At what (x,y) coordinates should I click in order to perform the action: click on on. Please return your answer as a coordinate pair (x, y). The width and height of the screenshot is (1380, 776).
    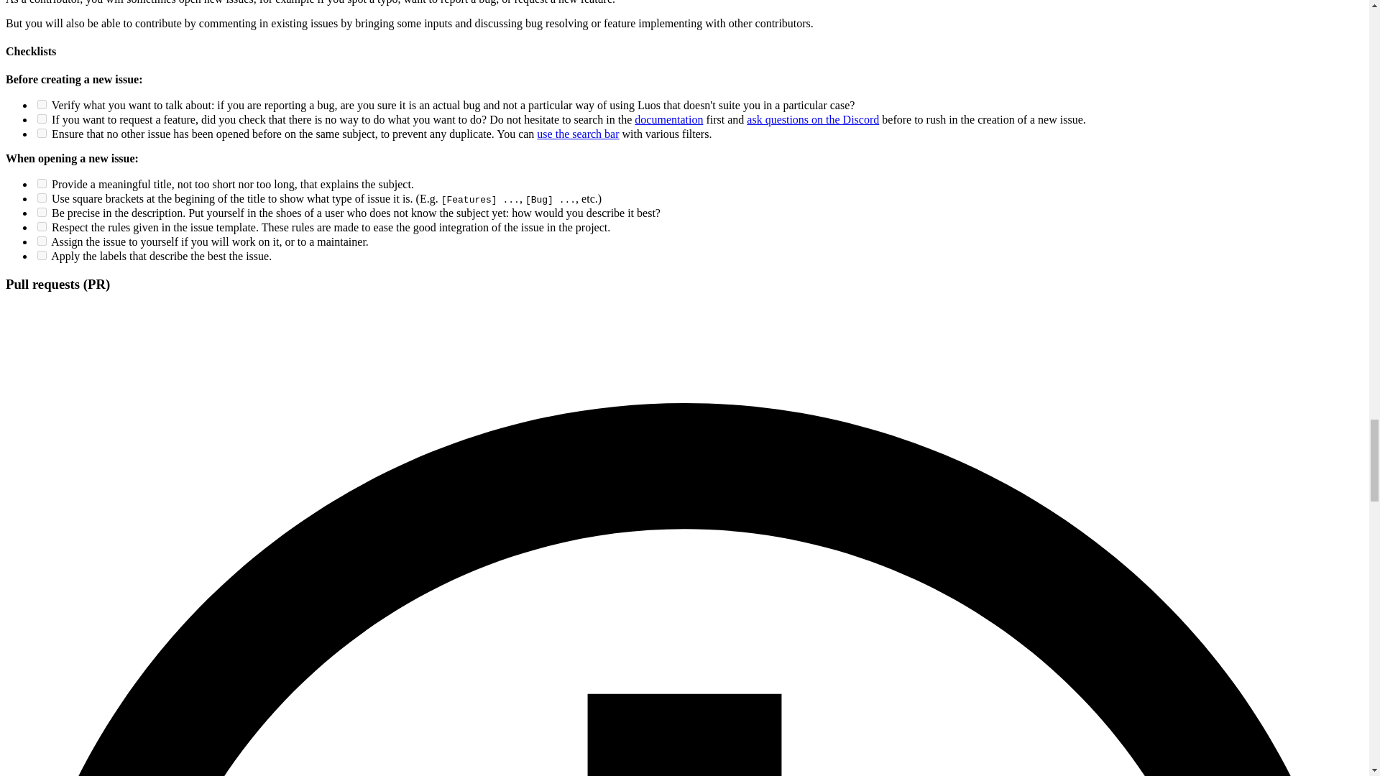
    Looking at the image, I should click on (42, 184).